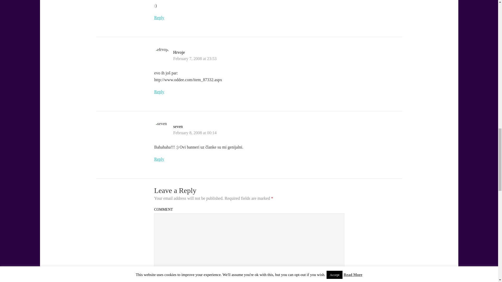 The image size is (502, 282). I want to click on seven, so click(178, 126).